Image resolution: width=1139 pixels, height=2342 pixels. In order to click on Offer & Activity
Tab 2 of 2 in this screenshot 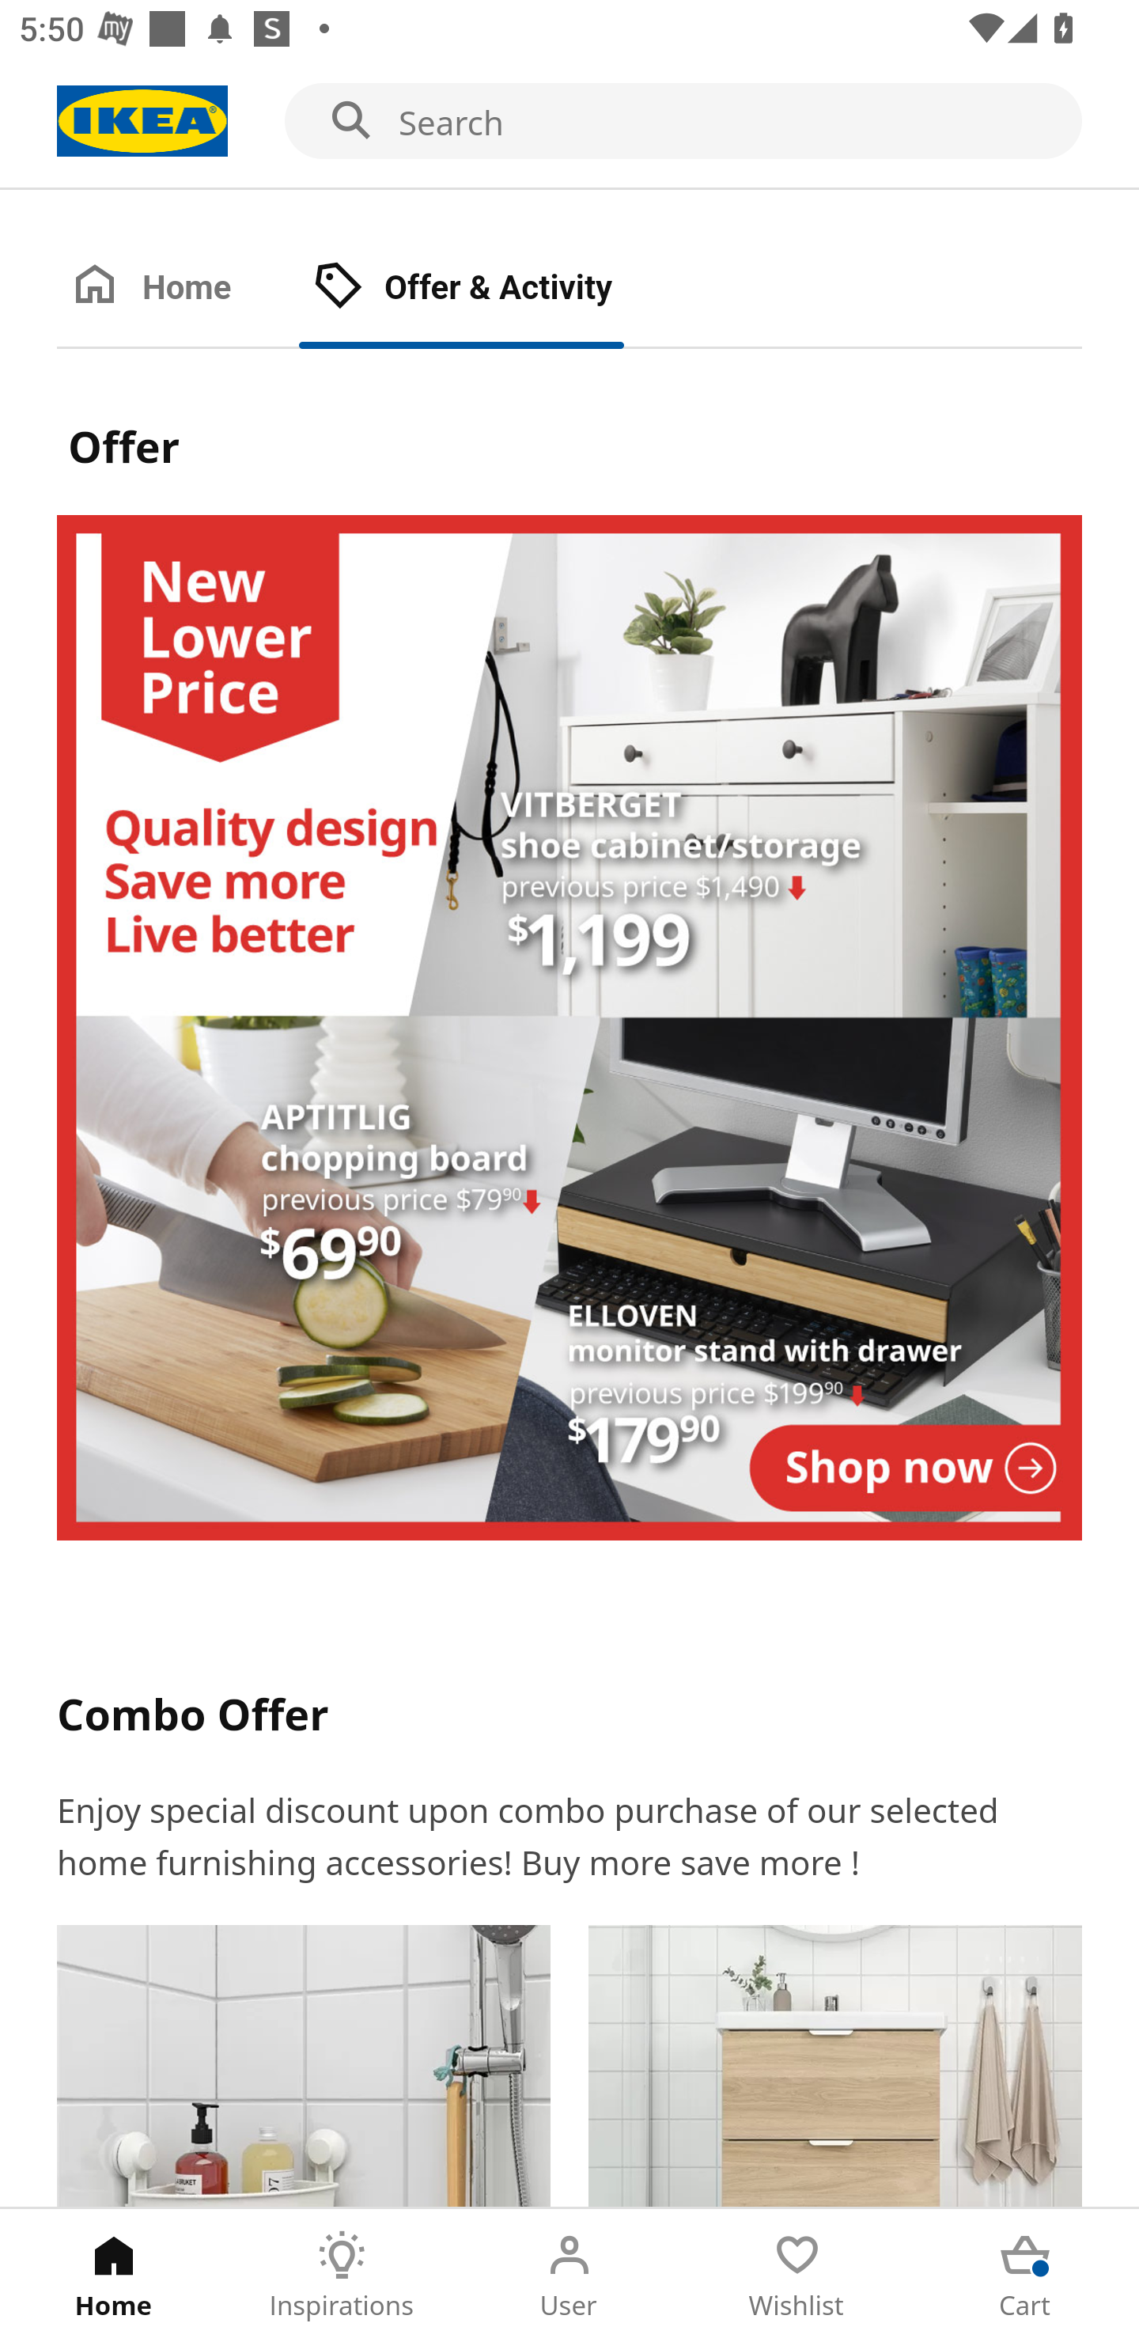, I will do `click(490, 288)`.